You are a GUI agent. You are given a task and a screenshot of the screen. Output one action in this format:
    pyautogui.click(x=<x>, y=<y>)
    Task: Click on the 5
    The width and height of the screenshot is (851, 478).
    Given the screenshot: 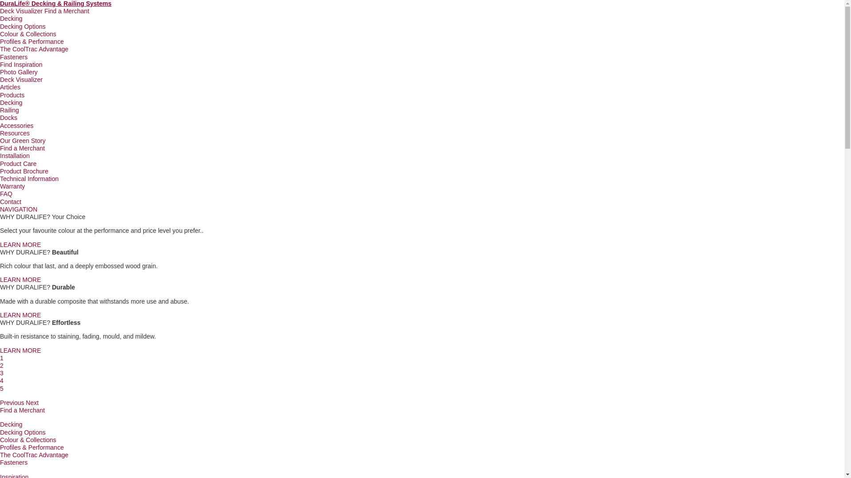 What is the action you would take?
    pyautogui.click(x=2, y=389)
    